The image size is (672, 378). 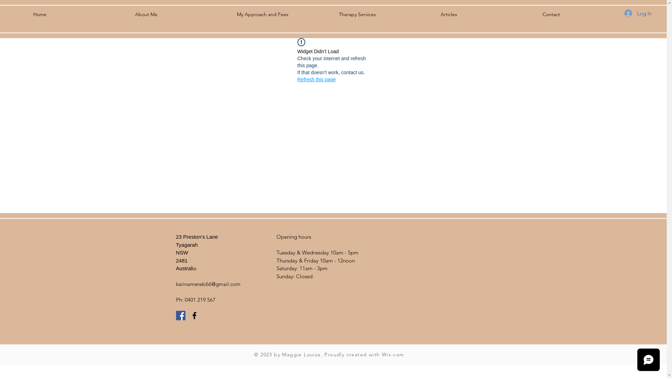 I want to click on My Approach and Fees, so click(x=283, y=14).